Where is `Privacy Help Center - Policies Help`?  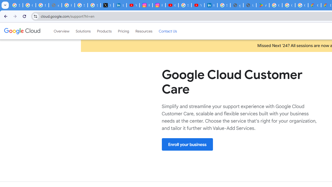
Privacy Help Center - Policies Help is located at coordinates (68, 5).